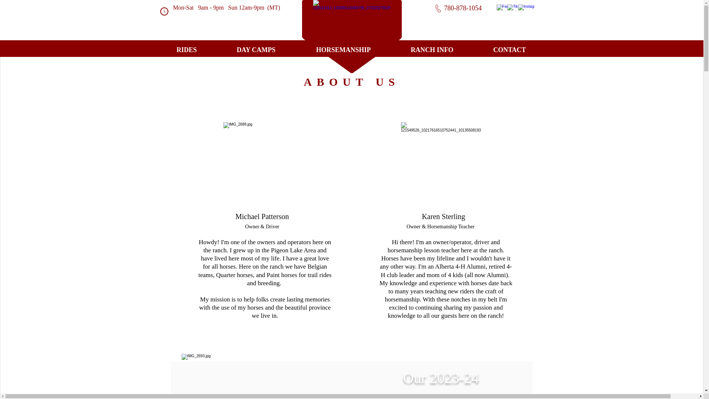  What do you see at coordinates (343, 50) in the screenshot?
I see `HORSEMANSHIP` at bounding box center [343, 50].